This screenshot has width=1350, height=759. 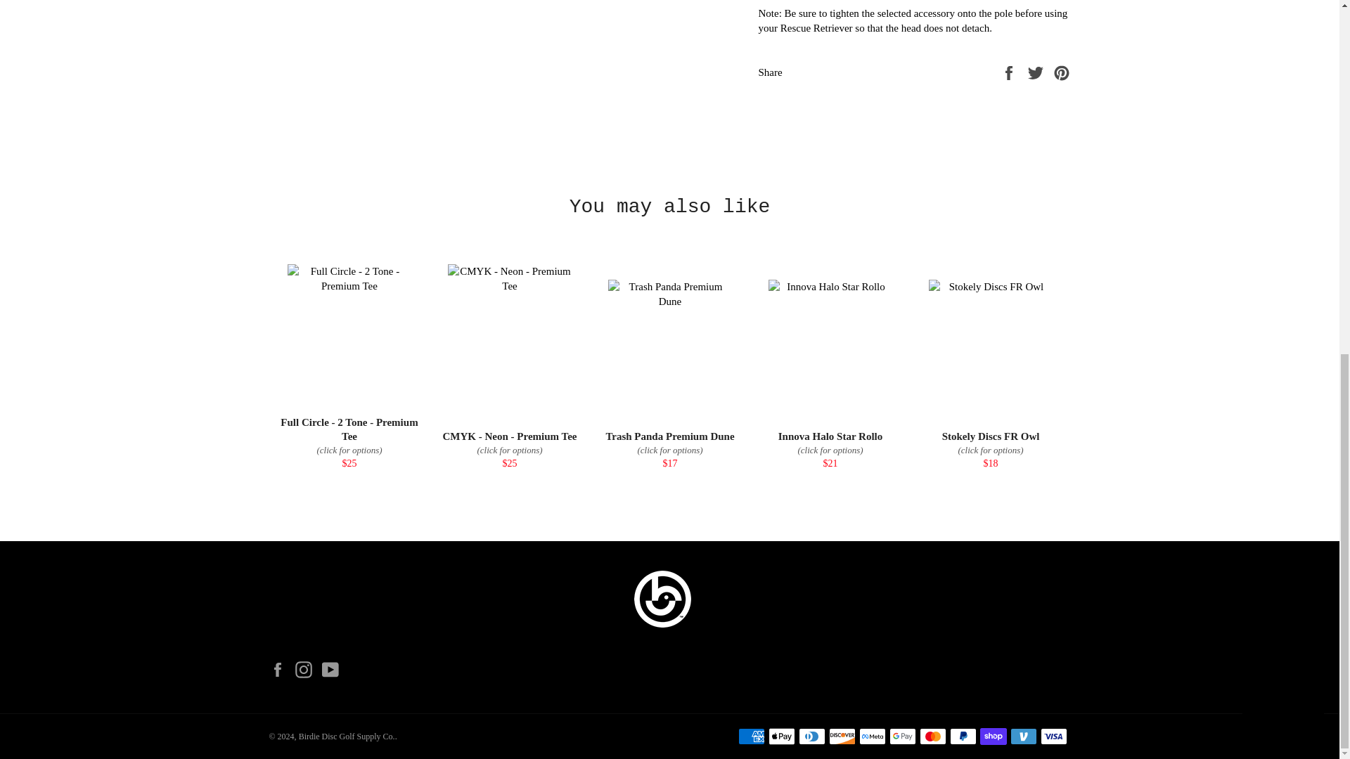 I want to click on Shopify online store chat, so click(x=1282, y=63).